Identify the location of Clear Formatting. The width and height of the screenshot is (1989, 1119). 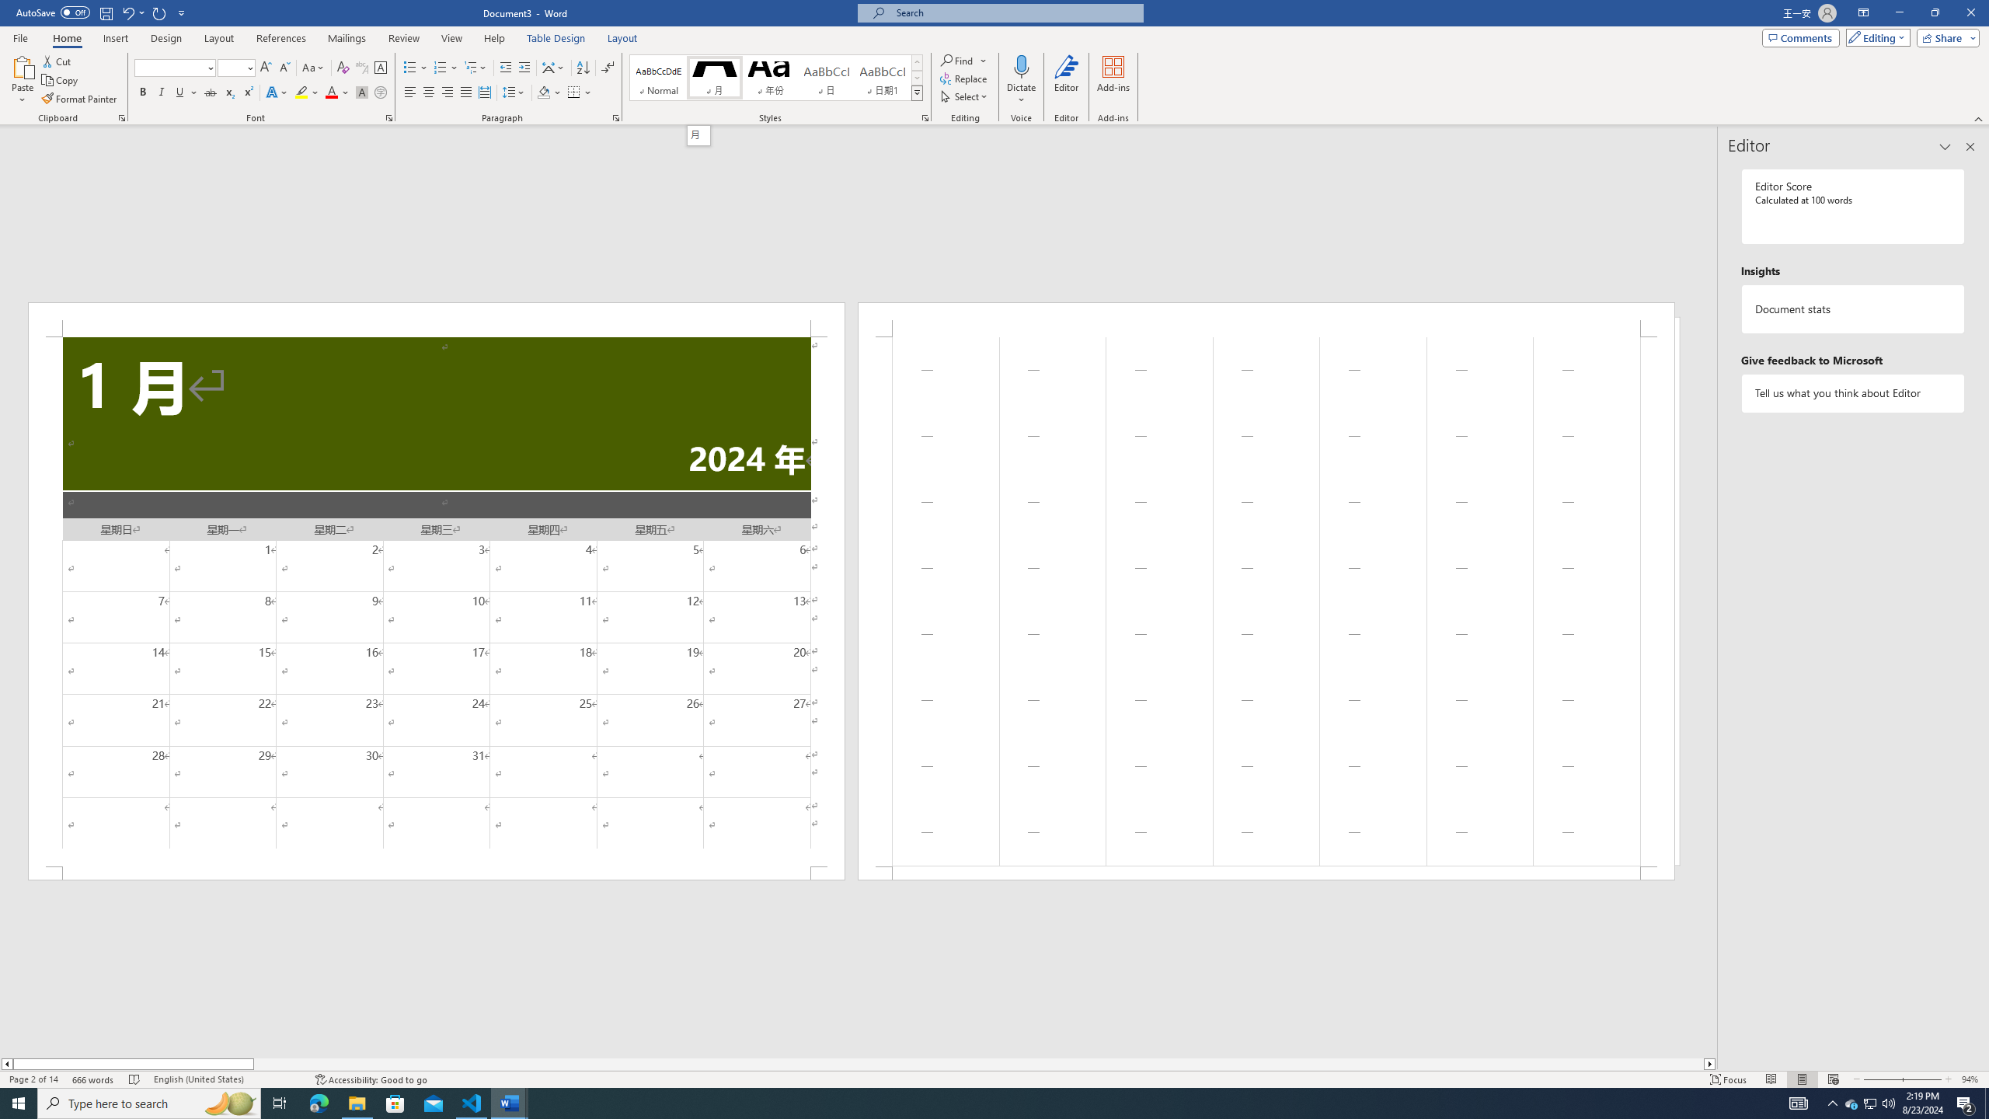
(343, 68).